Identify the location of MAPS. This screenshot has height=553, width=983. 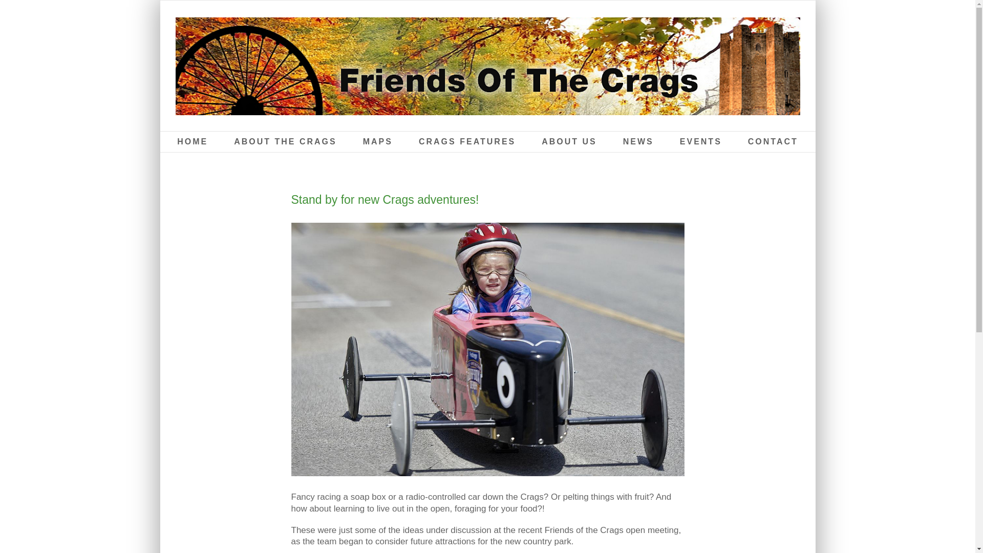
(377, 142).